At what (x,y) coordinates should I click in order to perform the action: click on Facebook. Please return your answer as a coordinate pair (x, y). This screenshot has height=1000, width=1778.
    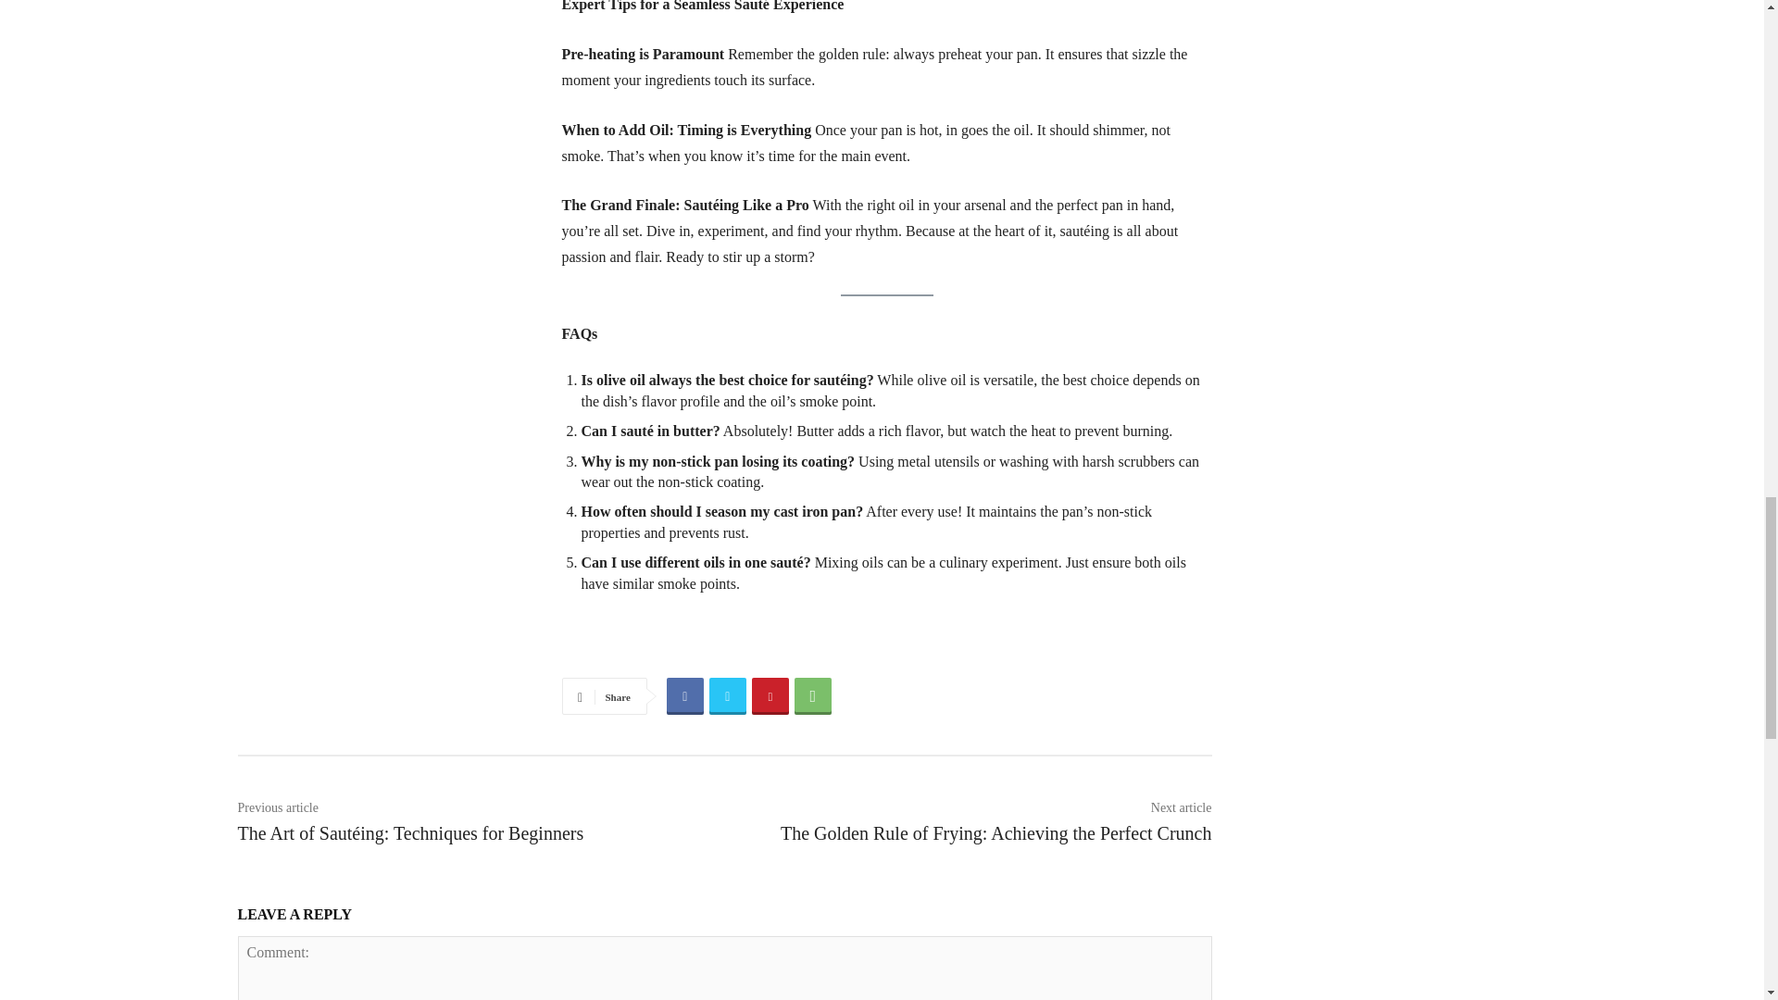
    Looking at the image, I should click on (685, 696).